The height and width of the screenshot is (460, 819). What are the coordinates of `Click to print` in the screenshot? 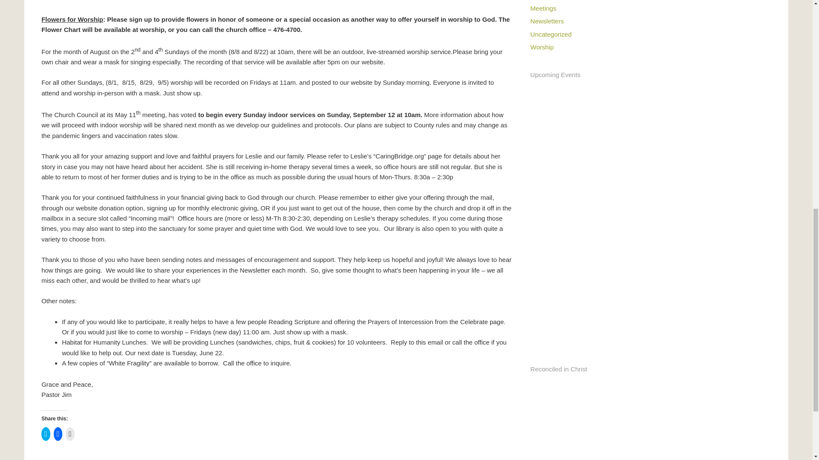 It's located at (70, 434).